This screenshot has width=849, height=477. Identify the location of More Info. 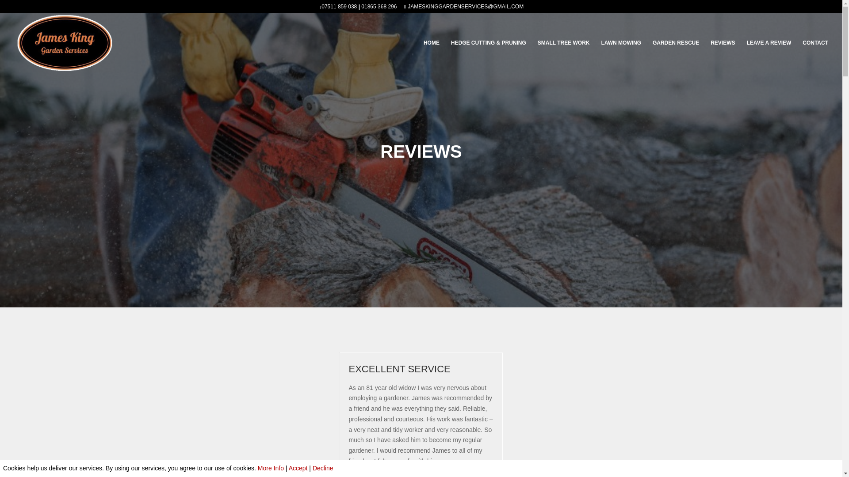
(271, 468).